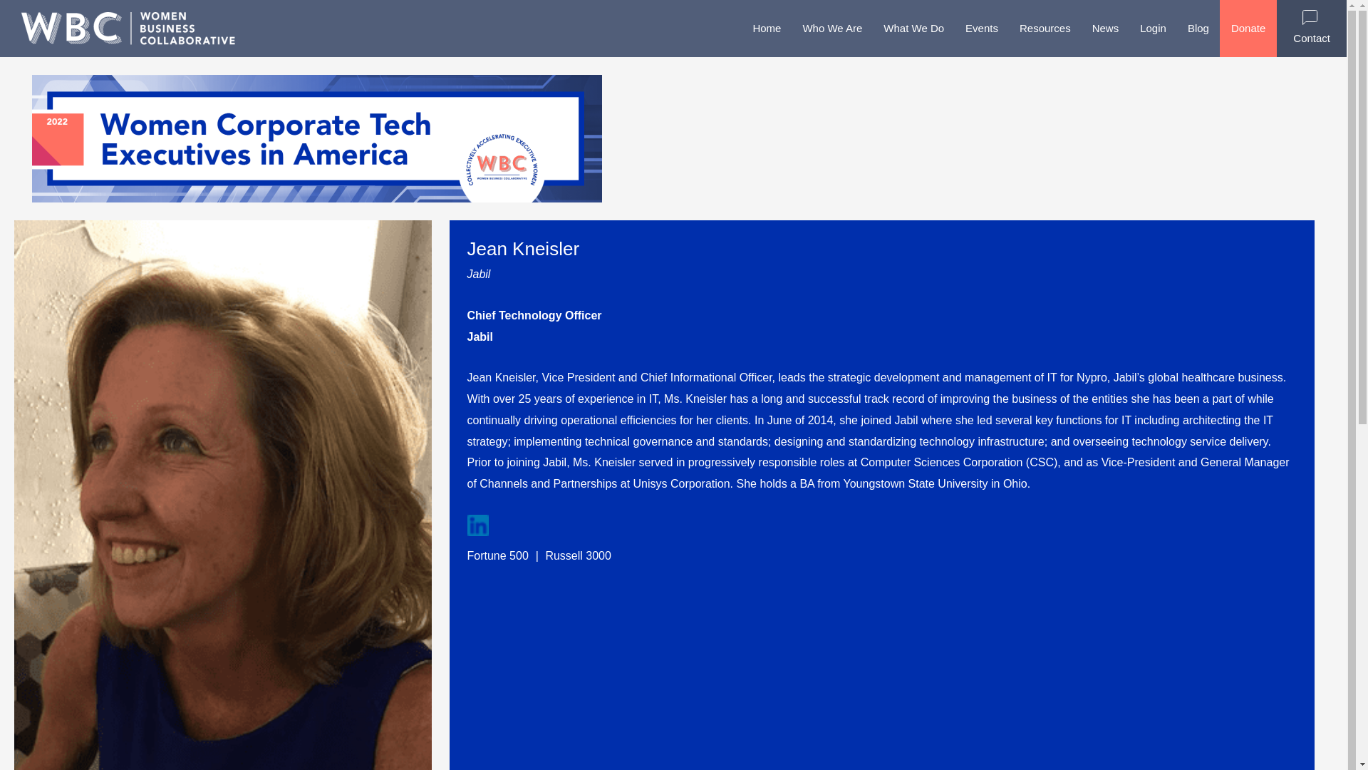 The width and height of the screenshot is (1368, 770). Describe the element at coordinates (832, 29) in the screenshot. I see `Who We Are` at that location.